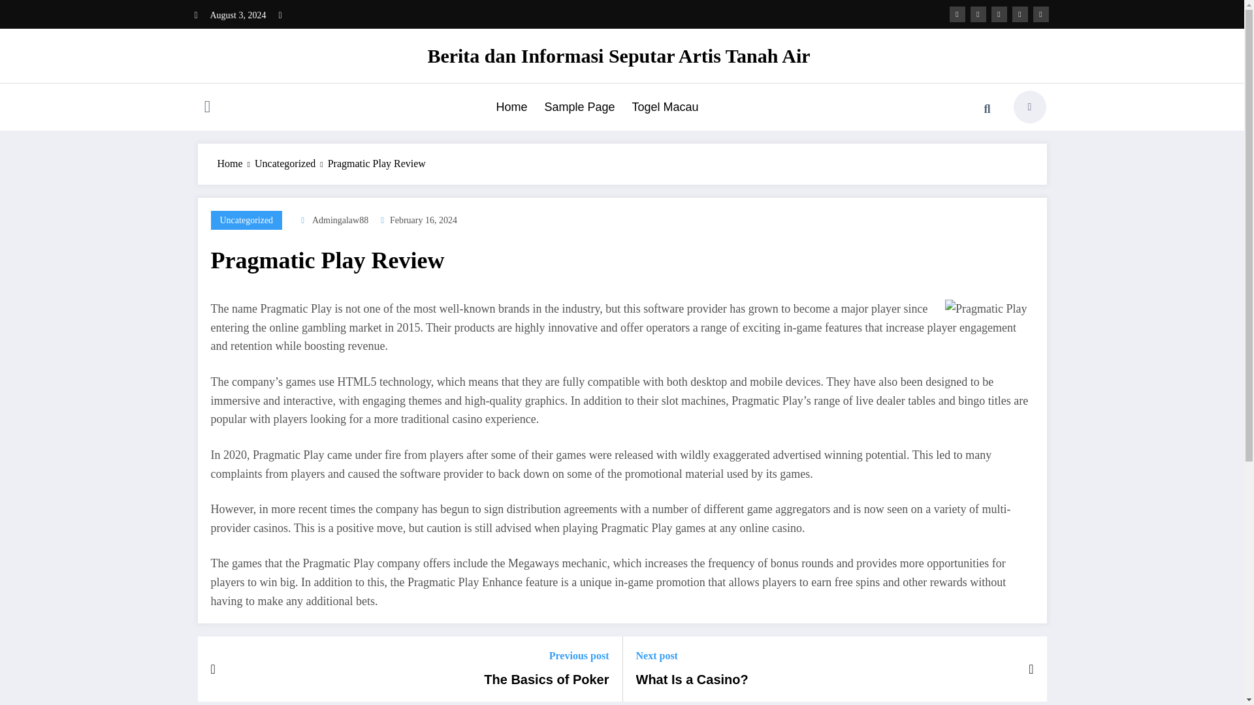 The height and width of the screenshot is (705, 1254). What do you see at coordinates (285, 163) in the screenshot?
I see `Uncategorized` at bounding box center [285, 163].